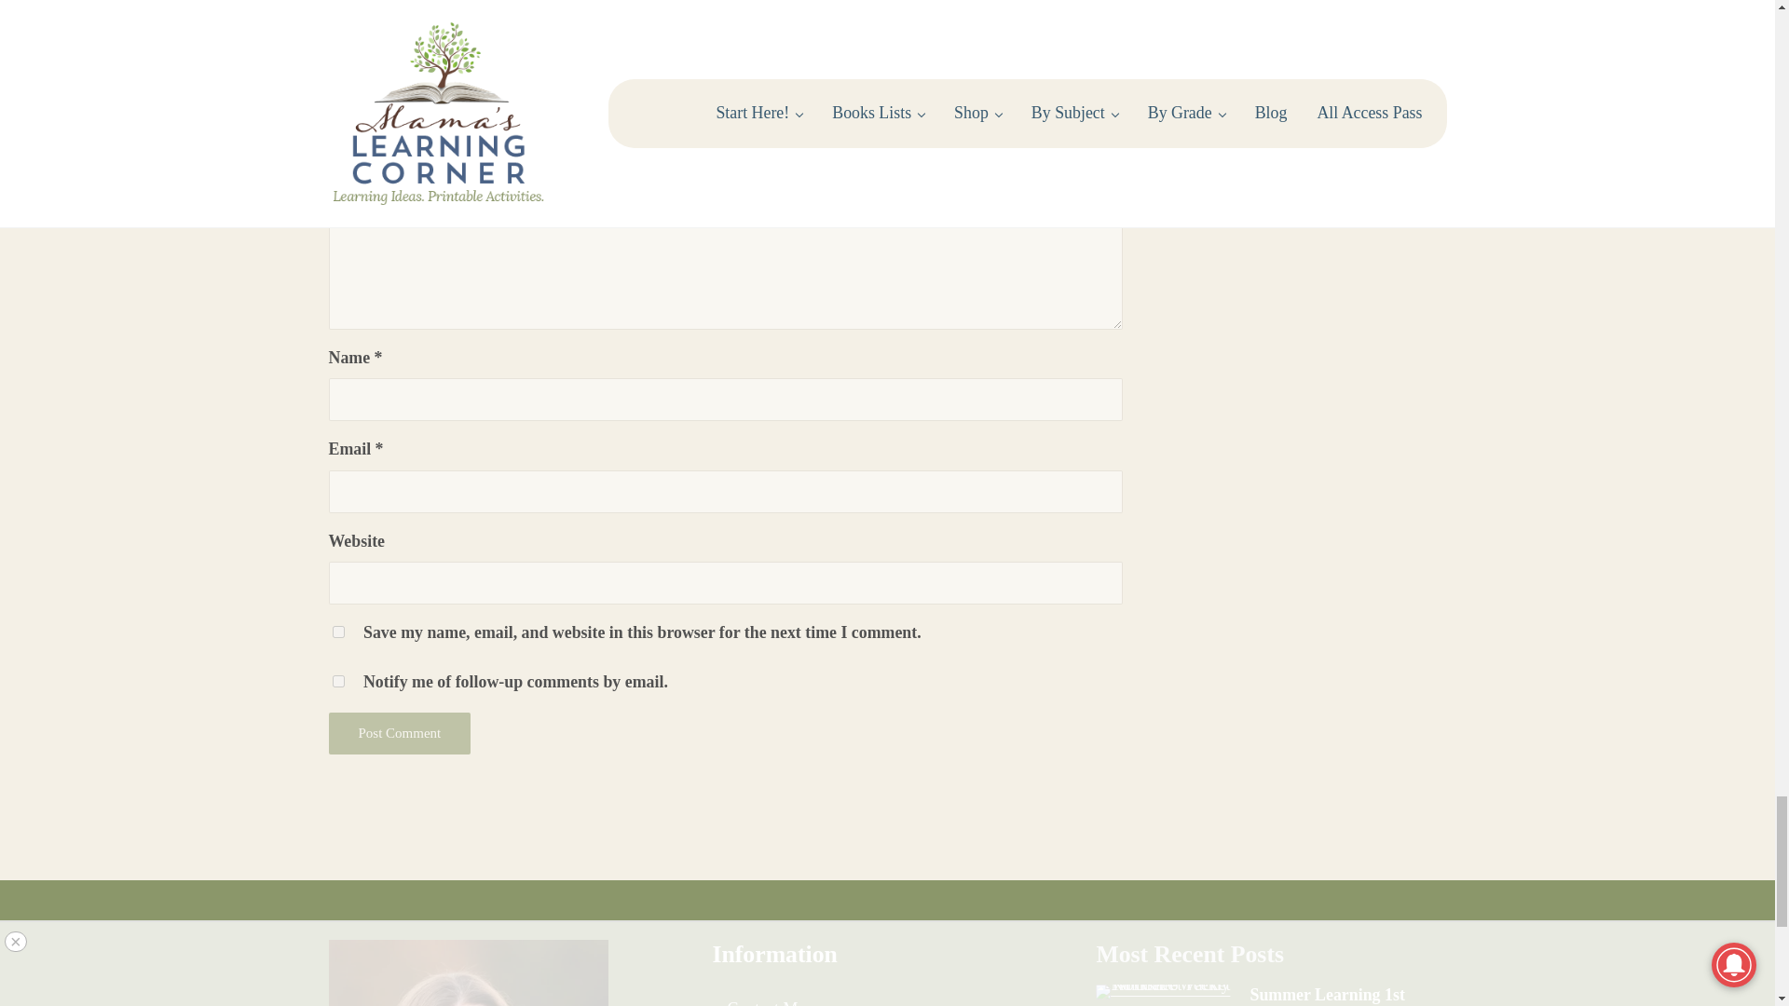  I want to click on yes, so click(337, 632).